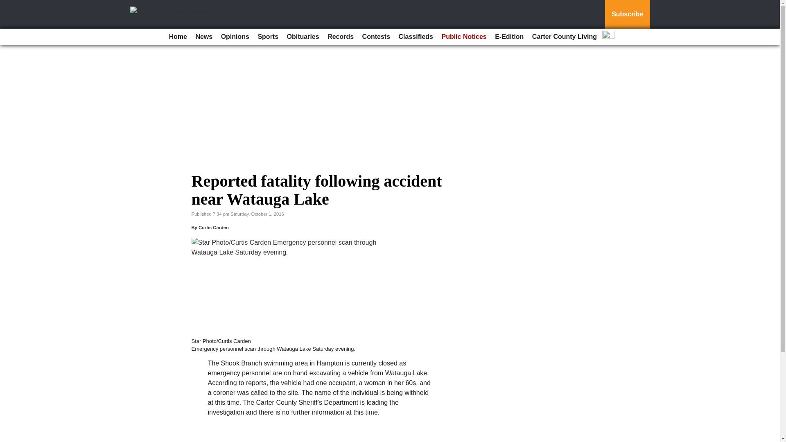 This screenshot has height=442, width=786. What do you see at coordinates (463, 37) in the screenshot?
I see `Public Notices` at bounding box center [463, 37].